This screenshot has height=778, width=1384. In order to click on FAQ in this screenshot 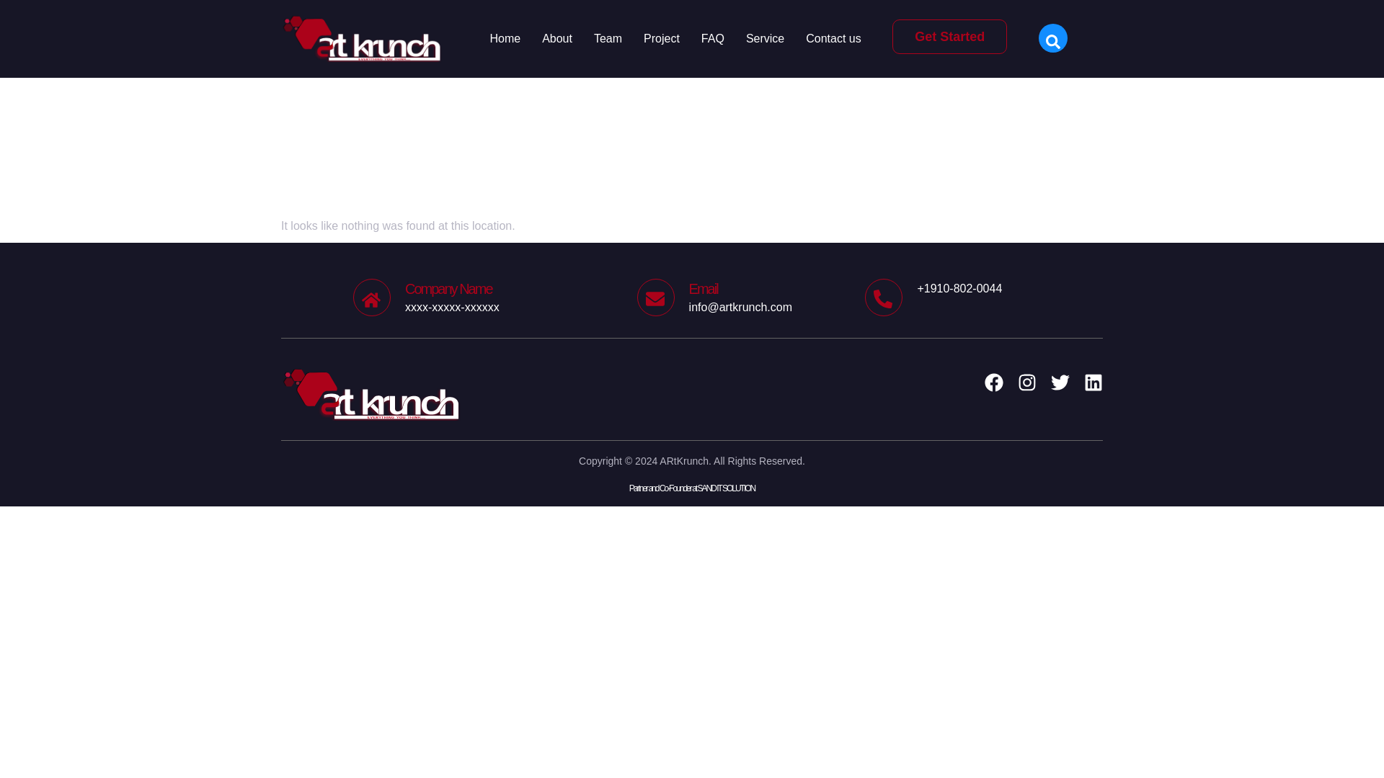, I will do `click(950, 36)`.